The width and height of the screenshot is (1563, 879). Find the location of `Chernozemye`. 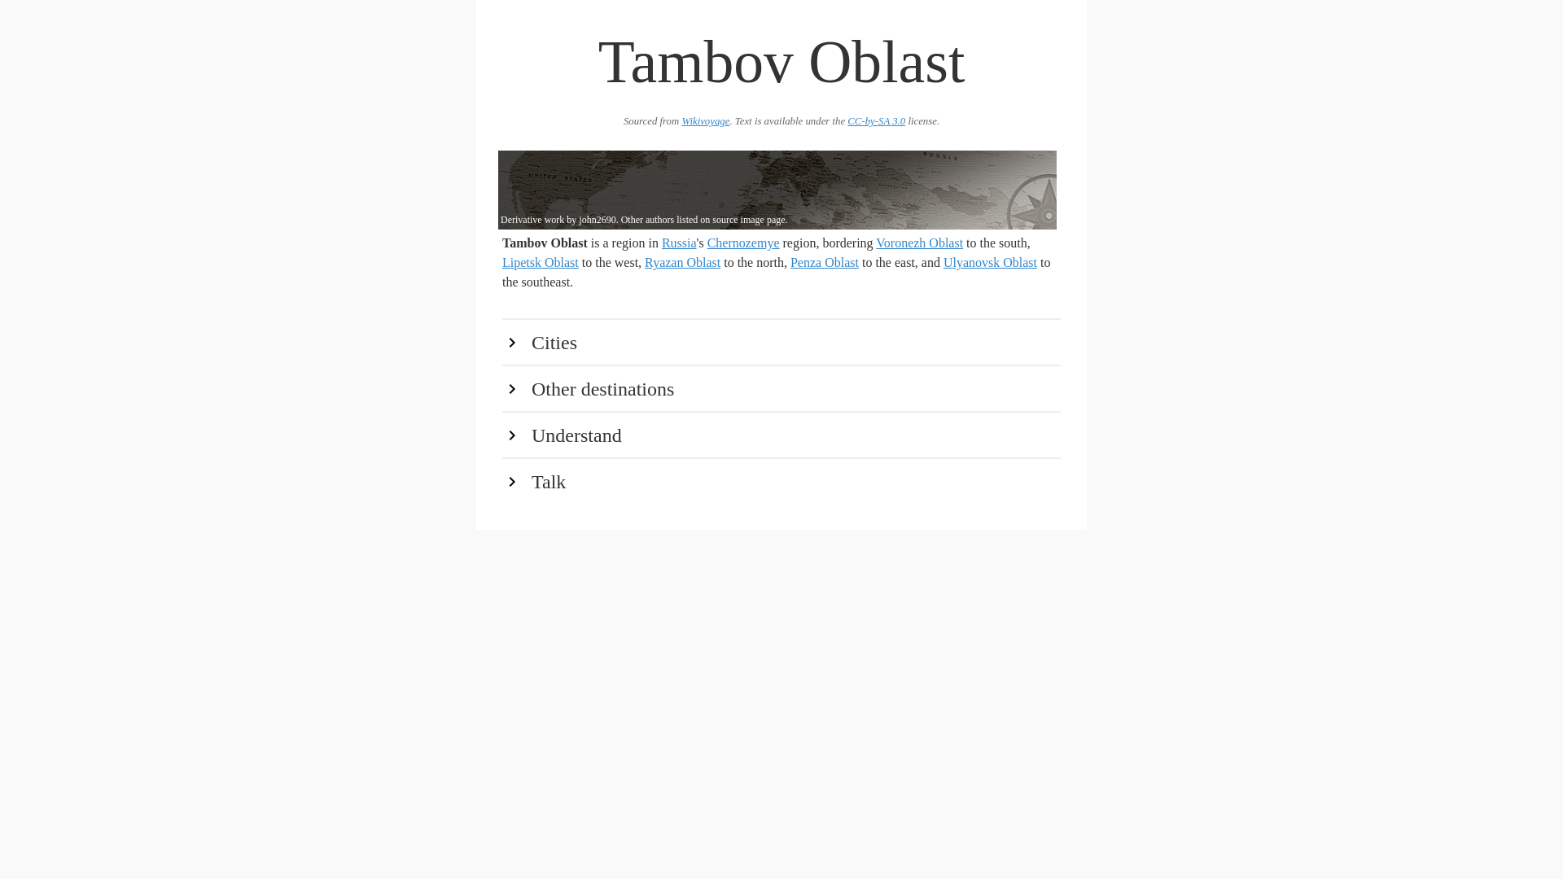

Chernozemye is located at coordinates (744, 243).